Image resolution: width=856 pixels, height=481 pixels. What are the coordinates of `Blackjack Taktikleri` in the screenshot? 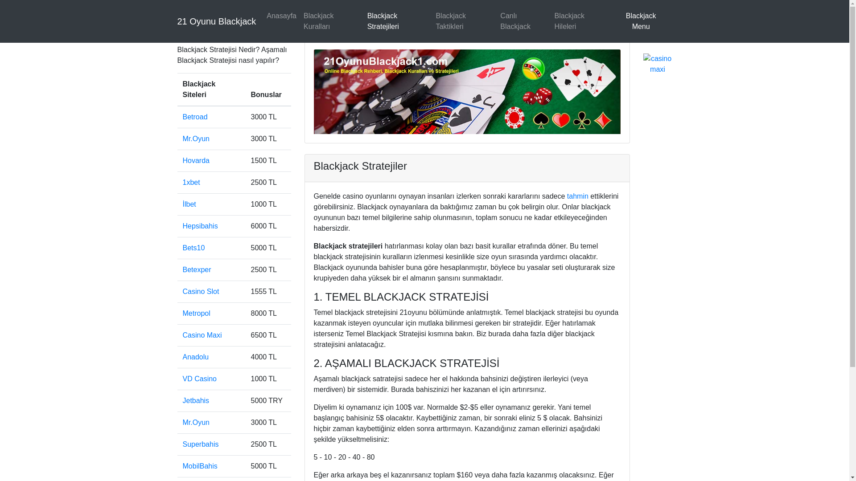 It's located at (464, 21).